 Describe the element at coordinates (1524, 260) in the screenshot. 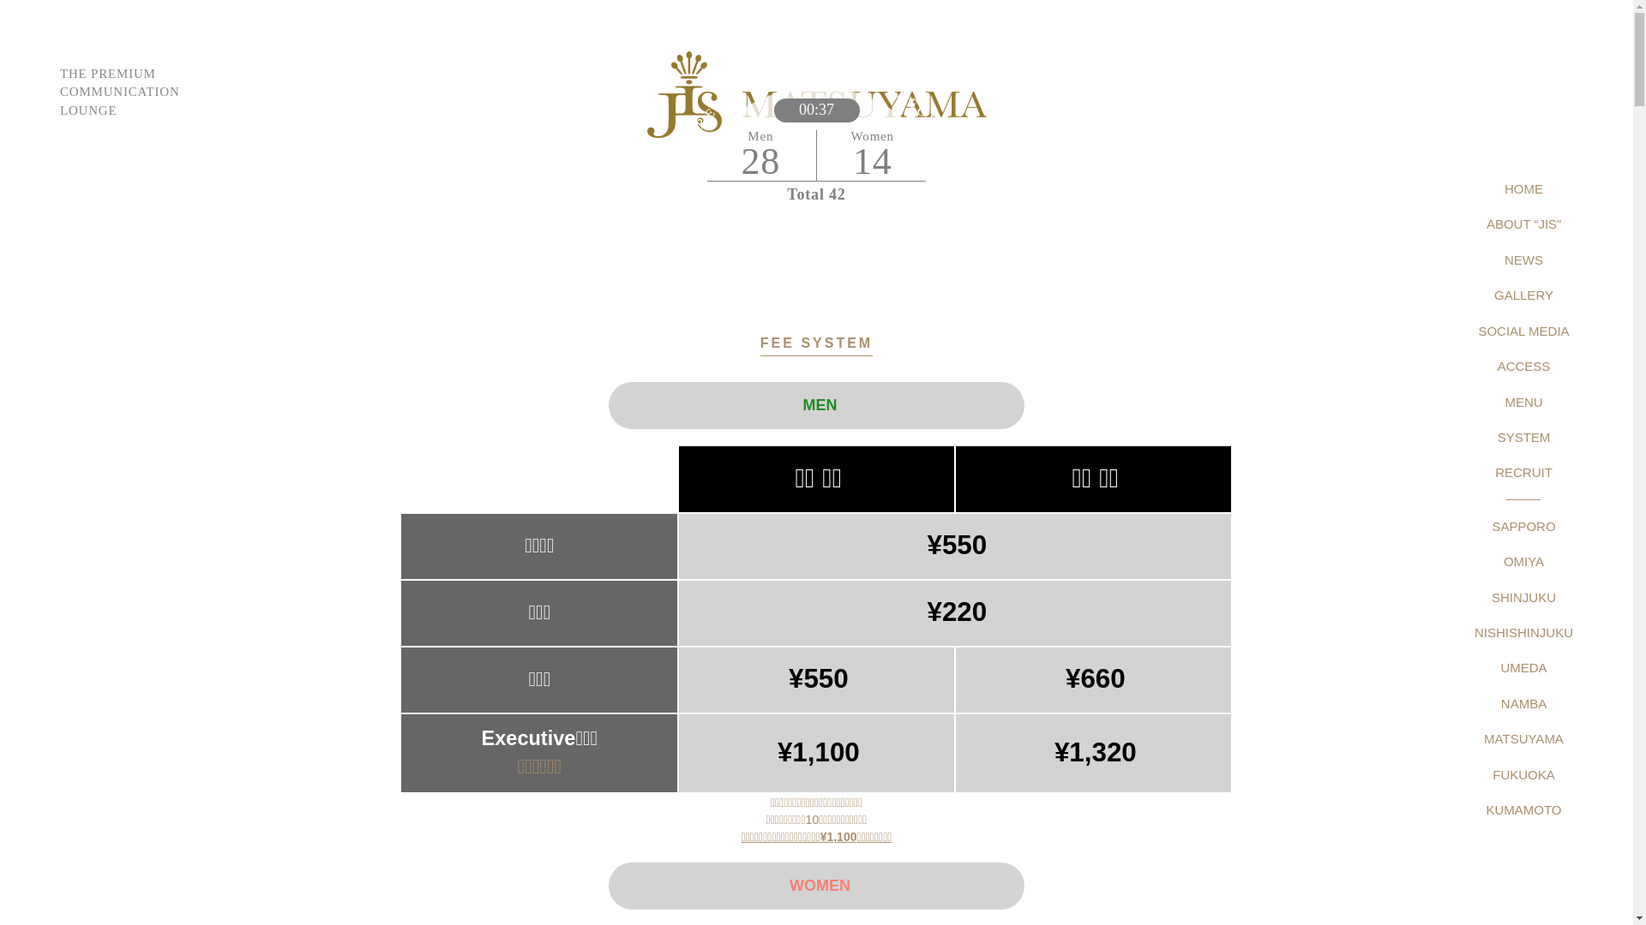

I see `NEWS` at that location.